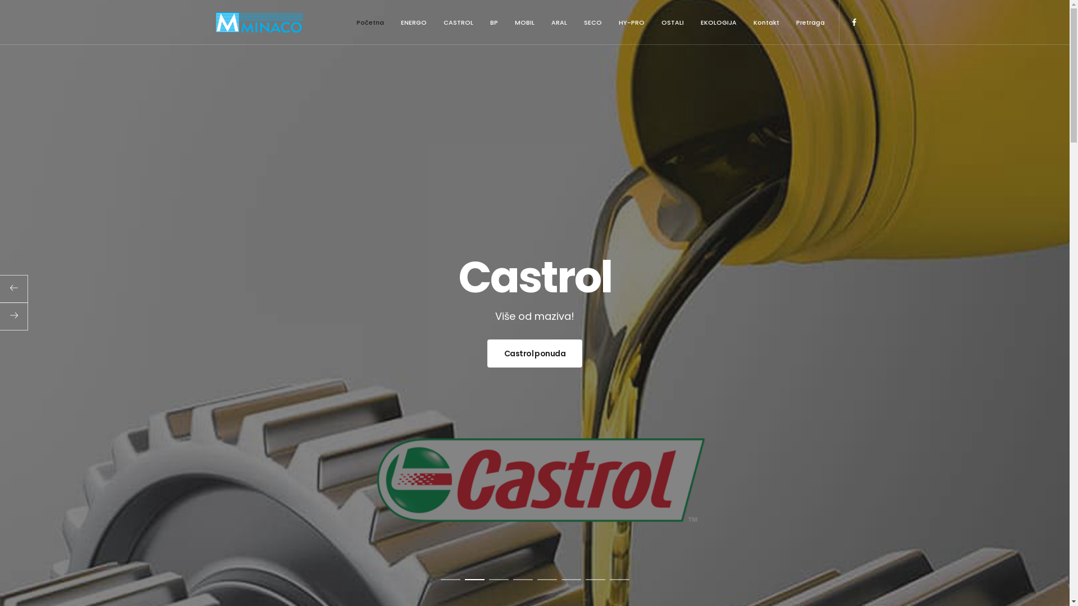 This screenshot has width=1078, height=606. I want to click on Pretraga, so click(810, 22).